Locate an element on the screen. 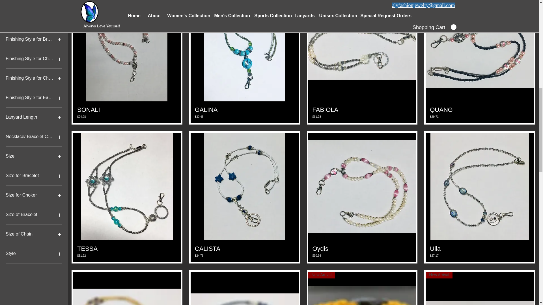  Finishing Style is located at coordinates (34, 20).